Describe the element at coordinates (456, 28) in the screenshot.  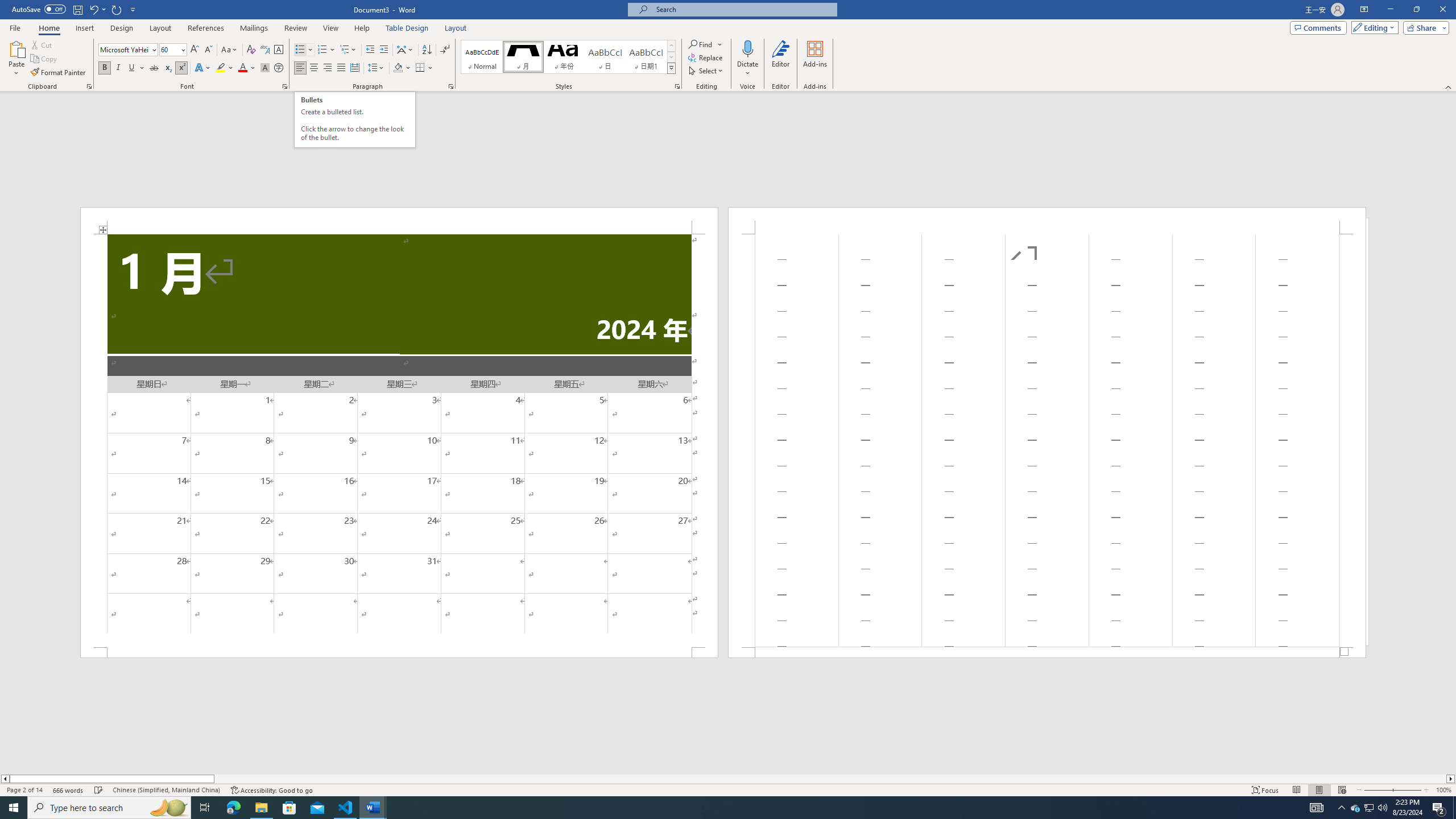
I see `Layout` at that location.